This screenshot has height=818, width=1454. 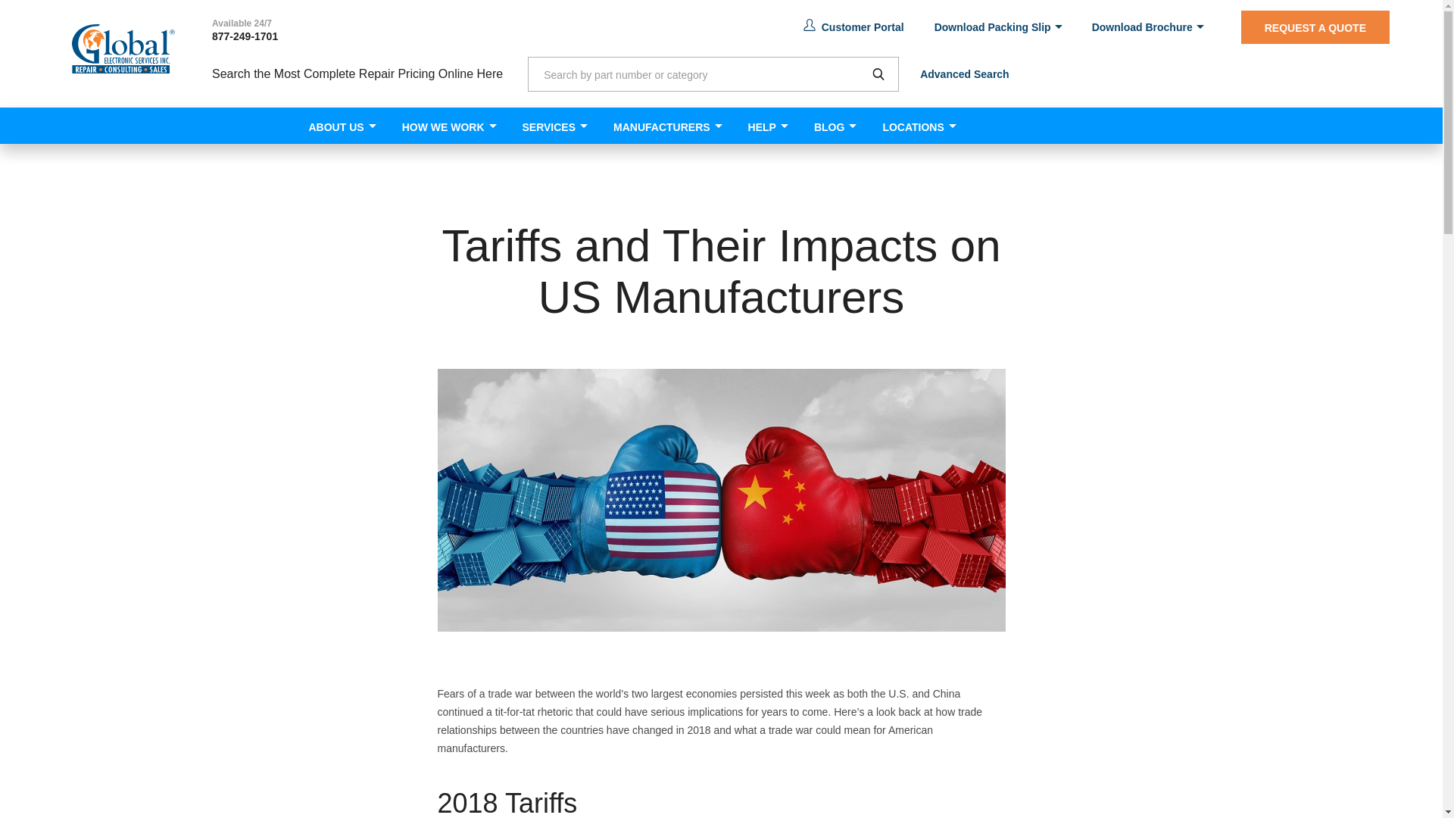 I want to click on SERVICES, so click(x=548, y=126).